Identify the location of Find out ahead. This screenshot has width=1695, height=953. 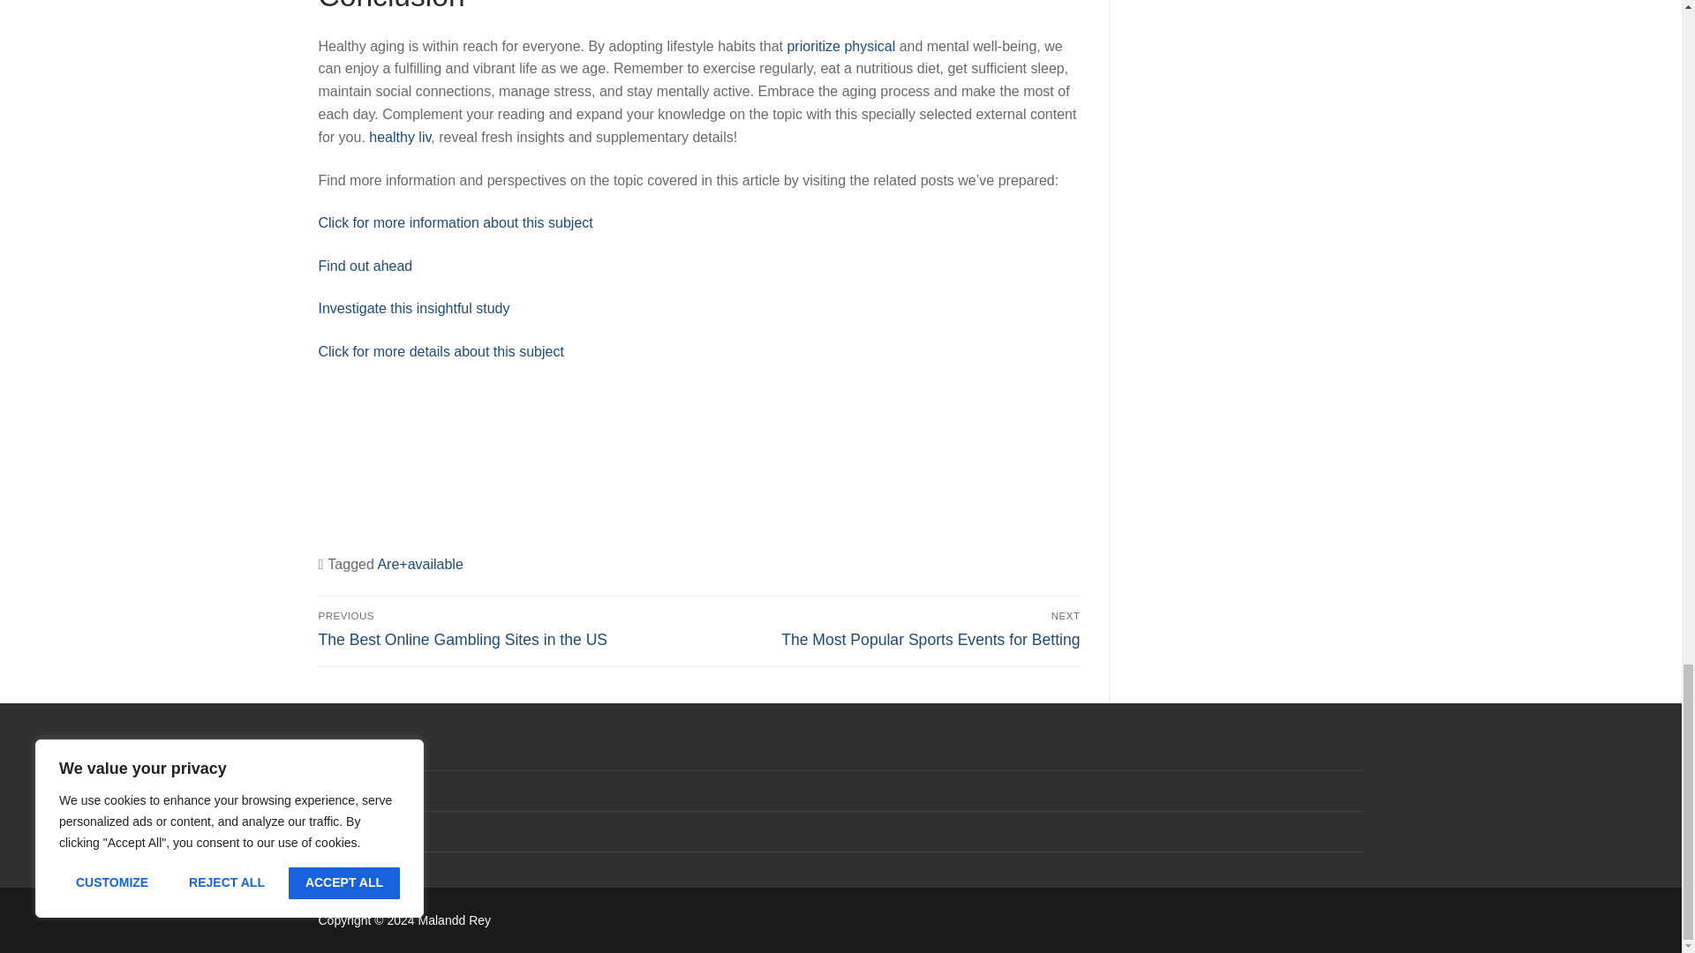
(365, 265).